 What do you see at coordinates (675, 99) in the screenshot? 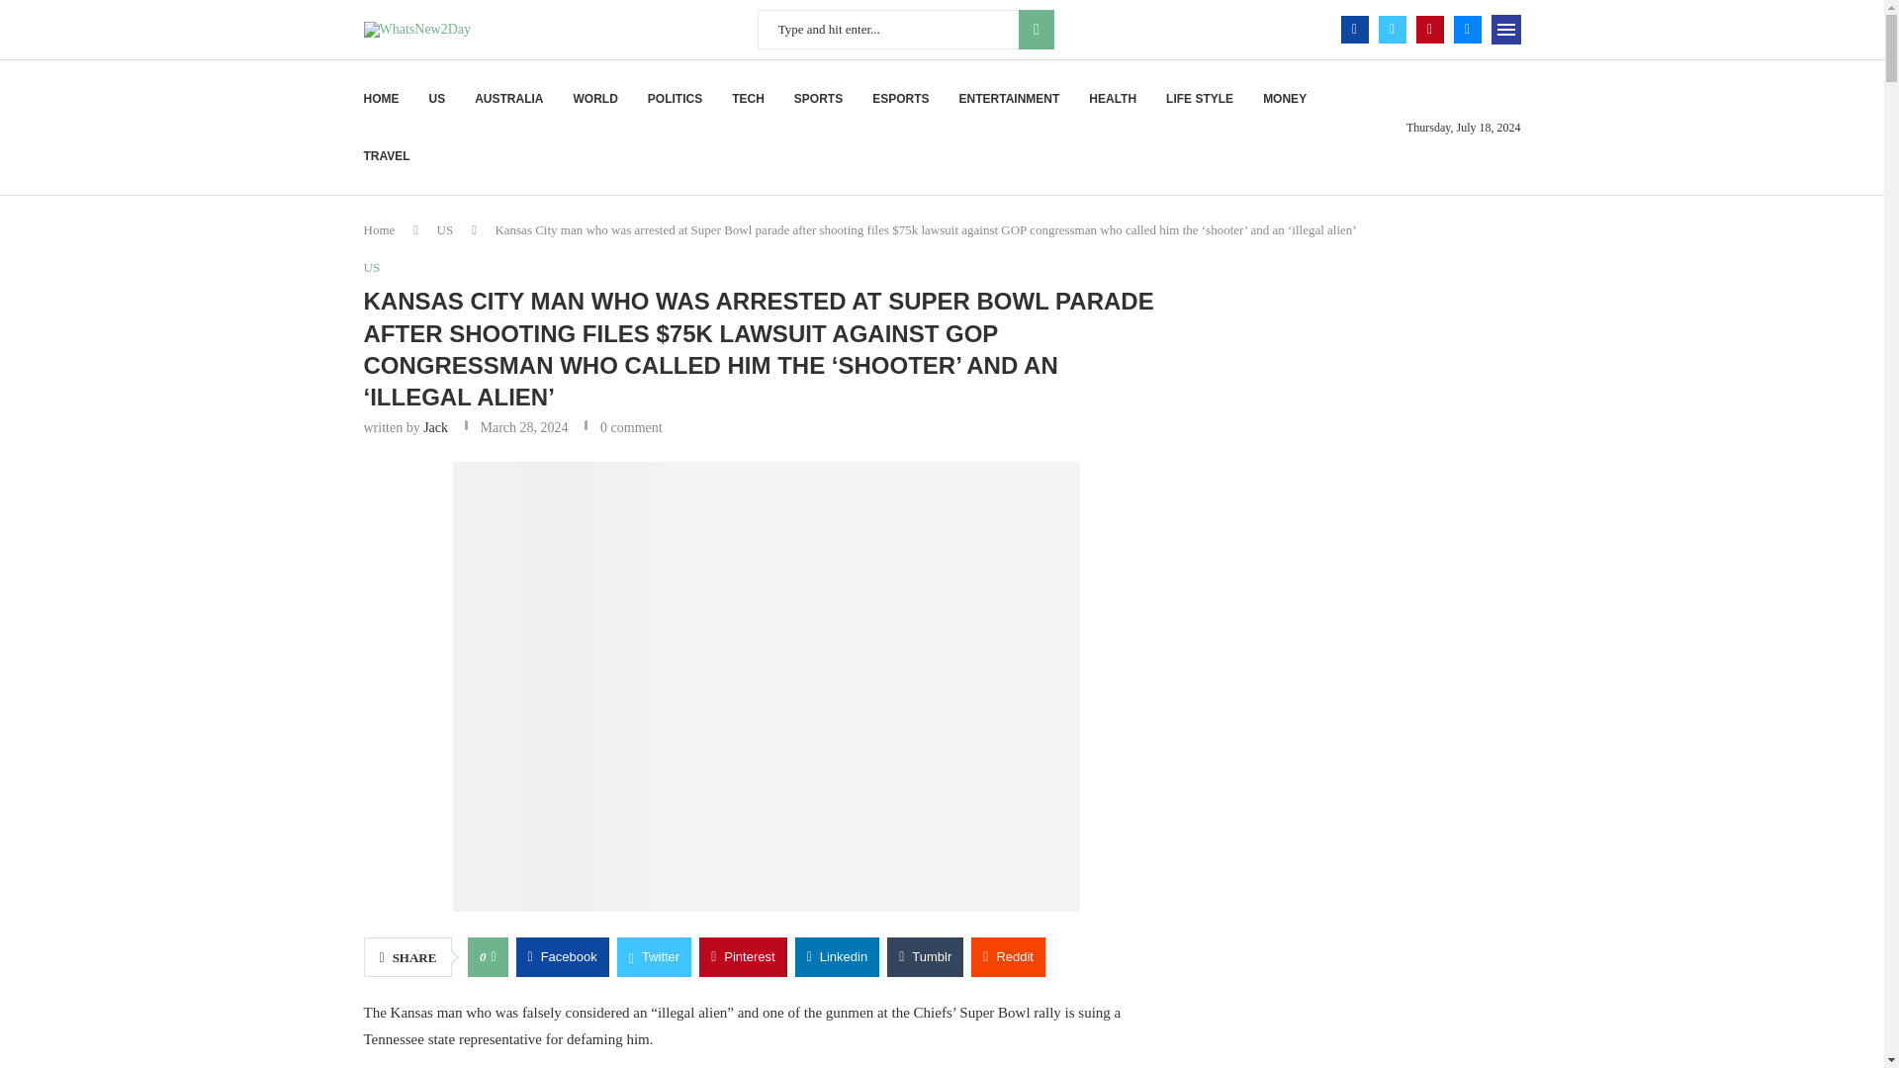
I see `POLITICS` at bounding box center [675, 99].